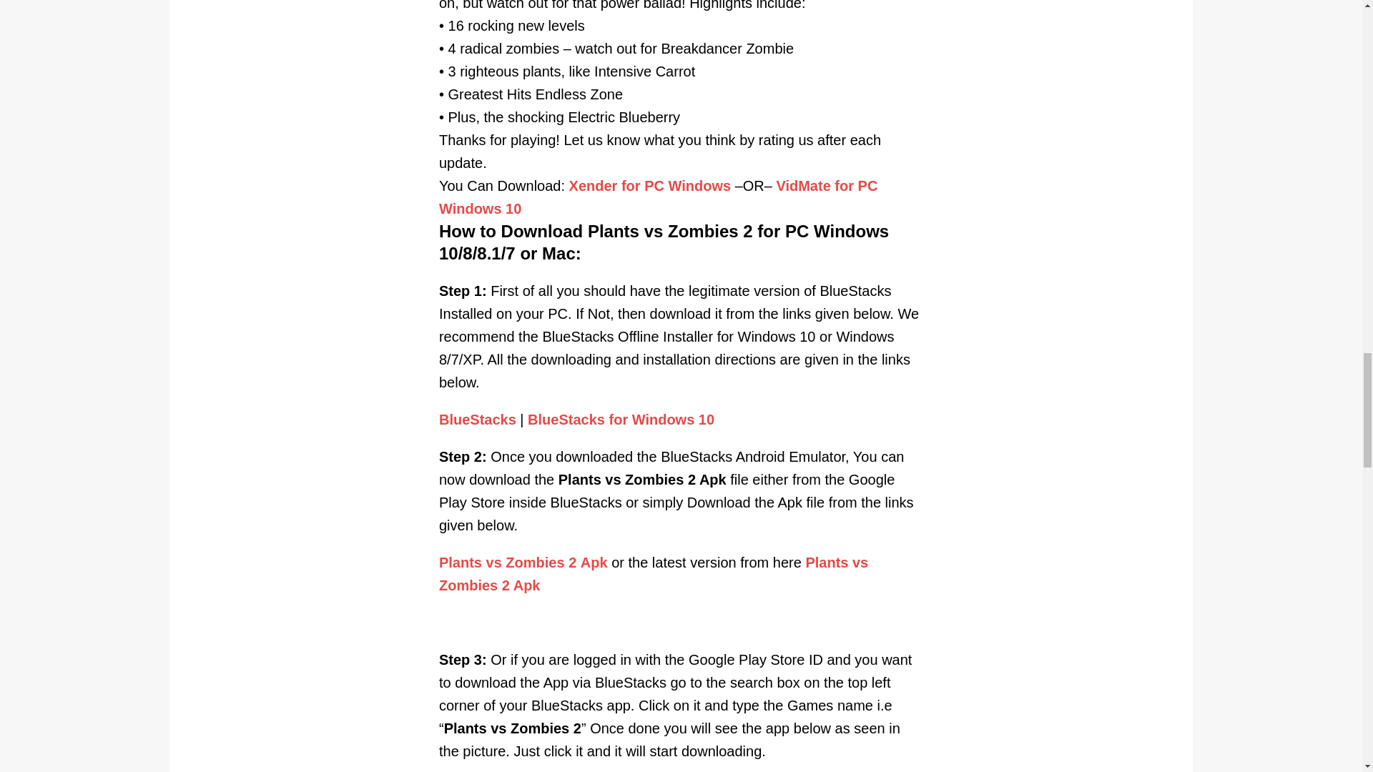 Image resolution: width=1373 pixels, height=772 pixels. What do you see at coordinates (621, 419) in the screenshot?
I see `BlueStacks for Windows 10` at bounding box center [621, 419].